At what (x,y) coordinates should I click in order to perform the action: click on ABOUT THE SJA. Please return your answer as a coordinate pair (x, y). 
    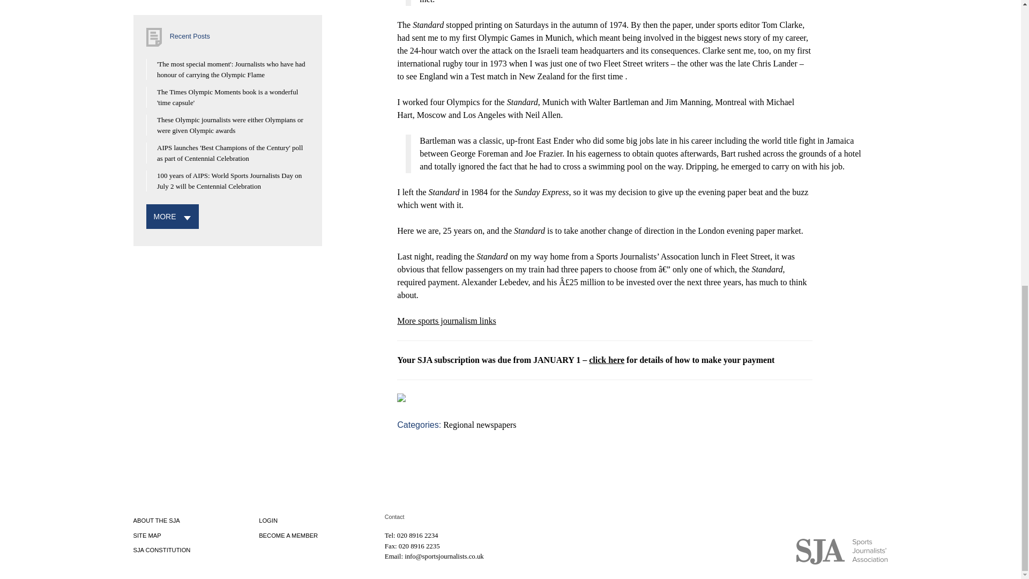
    Looking at the image, I should click on (155, 521).